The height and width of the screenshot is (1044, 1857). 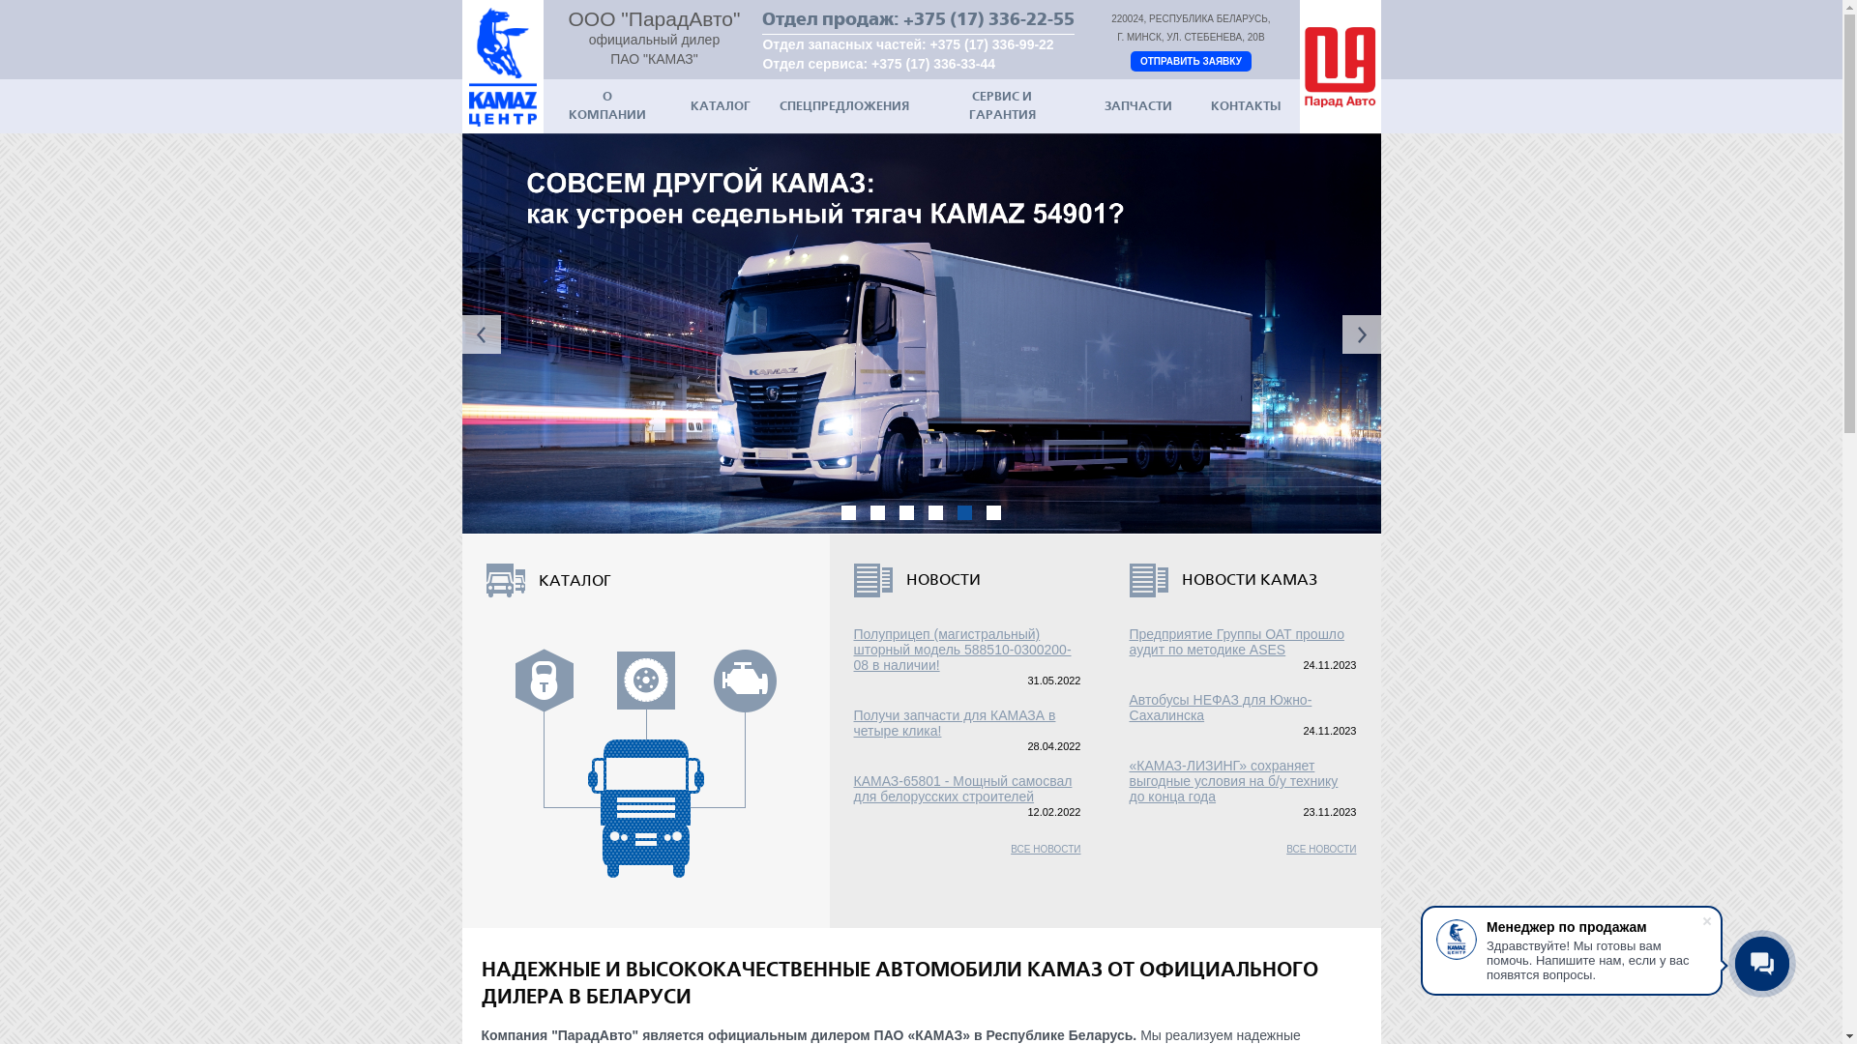 What do you see at coordinates (992, 44) in the screenshot?
I see `+375 (17) 336-99-22` at bounding box center [992, 44].